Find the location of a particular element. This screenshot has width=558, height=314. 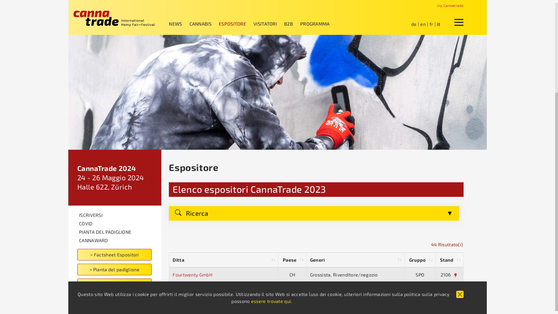

de is located at coordinates (414, 24).